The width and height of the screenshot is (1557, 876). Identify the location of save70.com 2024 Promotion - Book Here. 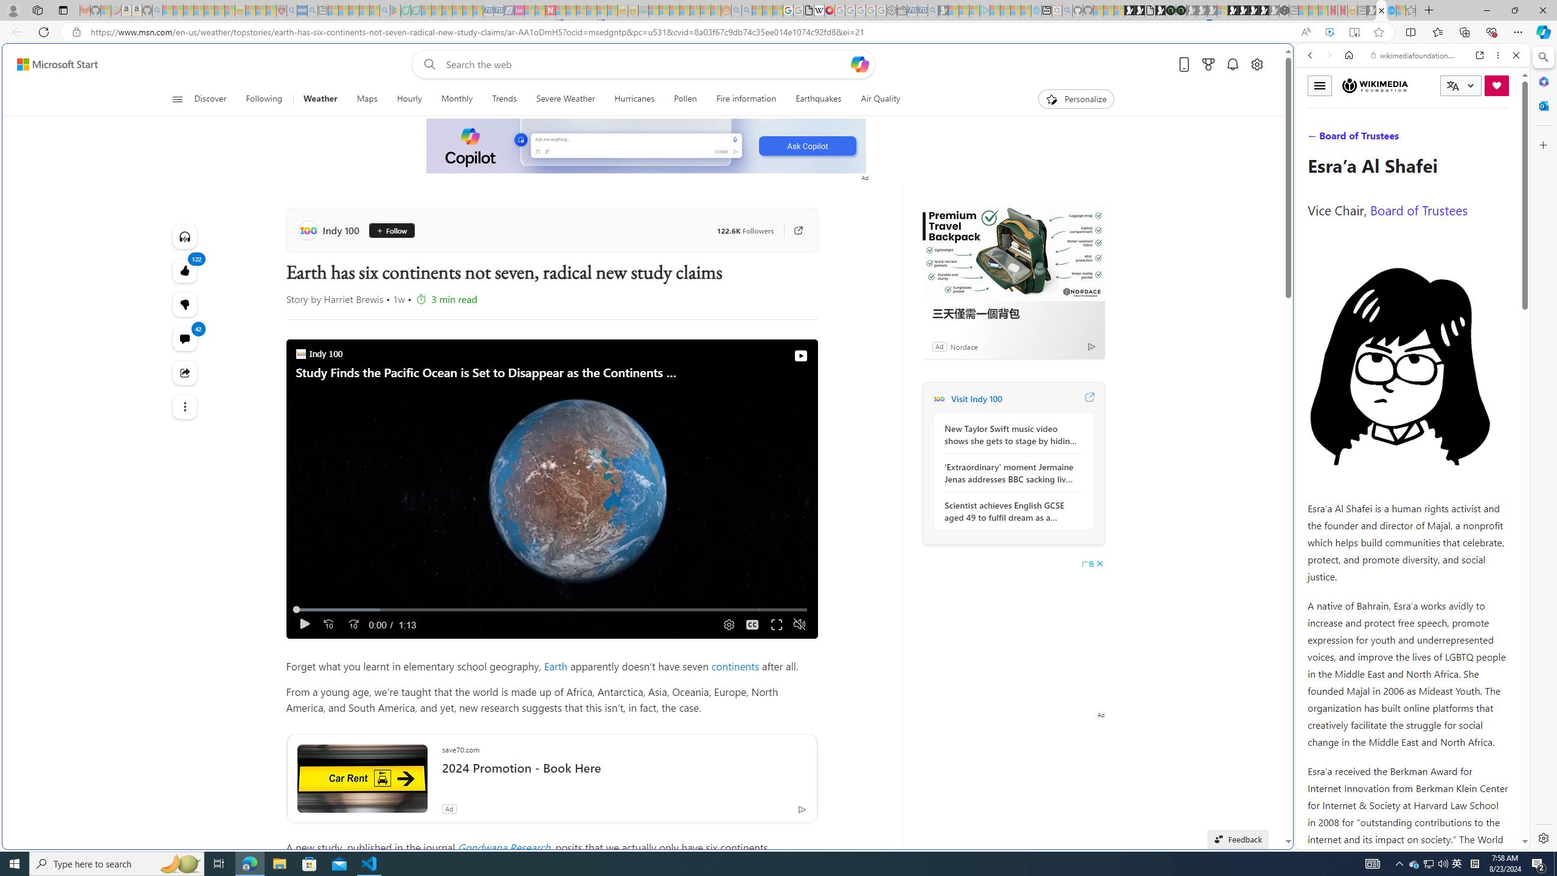
(624, 764).